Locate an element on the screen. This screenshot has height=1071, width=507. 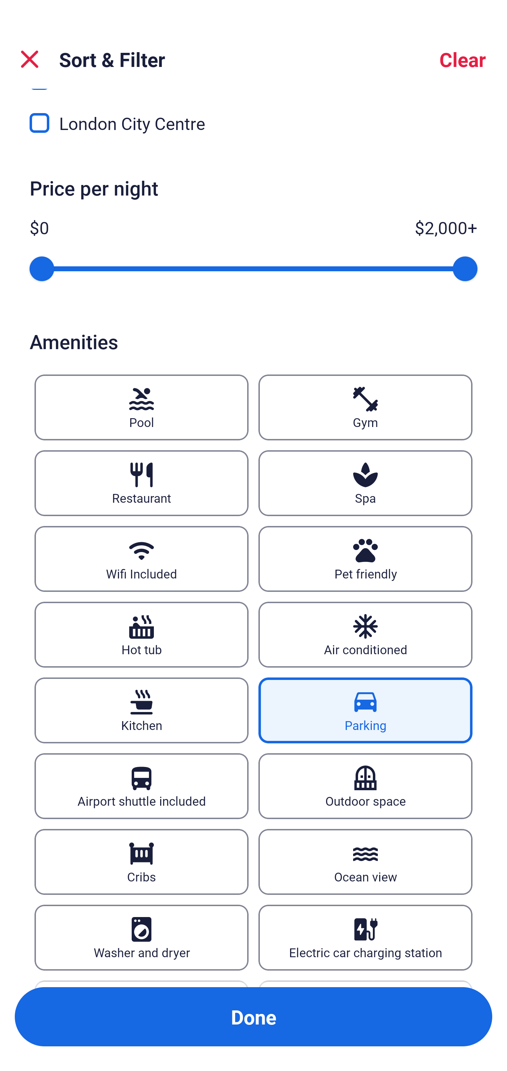
Gym is located at coordinates (365, 407).